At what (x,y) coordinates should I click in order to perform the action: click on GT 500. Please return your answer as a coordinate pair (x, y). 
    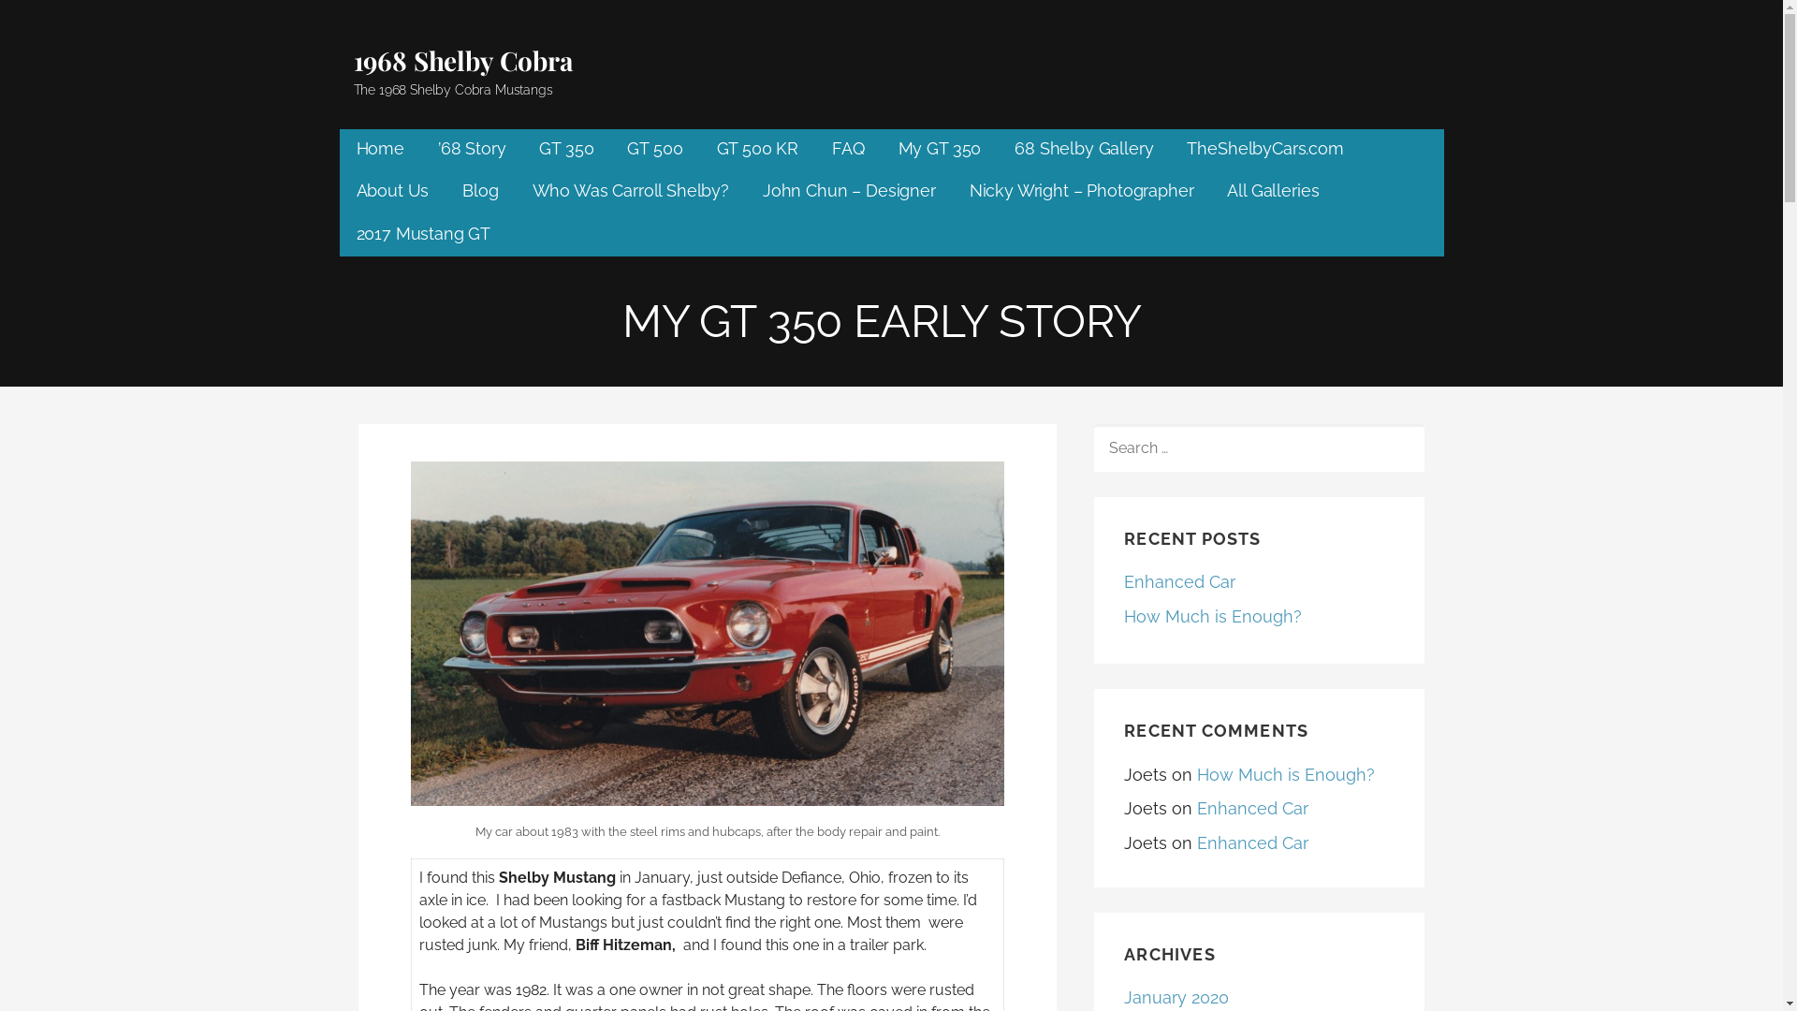
    Looking at the image, I should click on (655, 150).